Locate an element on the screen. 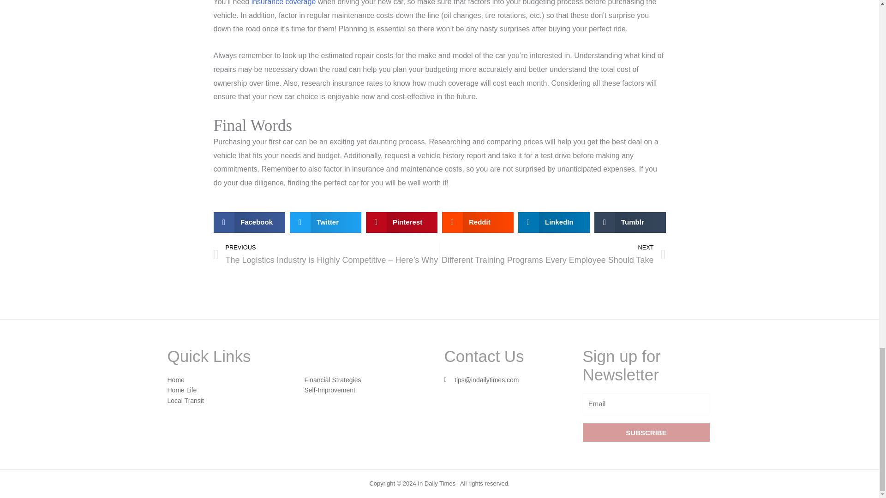  insurance coverage is located at coordinates (284, 3).